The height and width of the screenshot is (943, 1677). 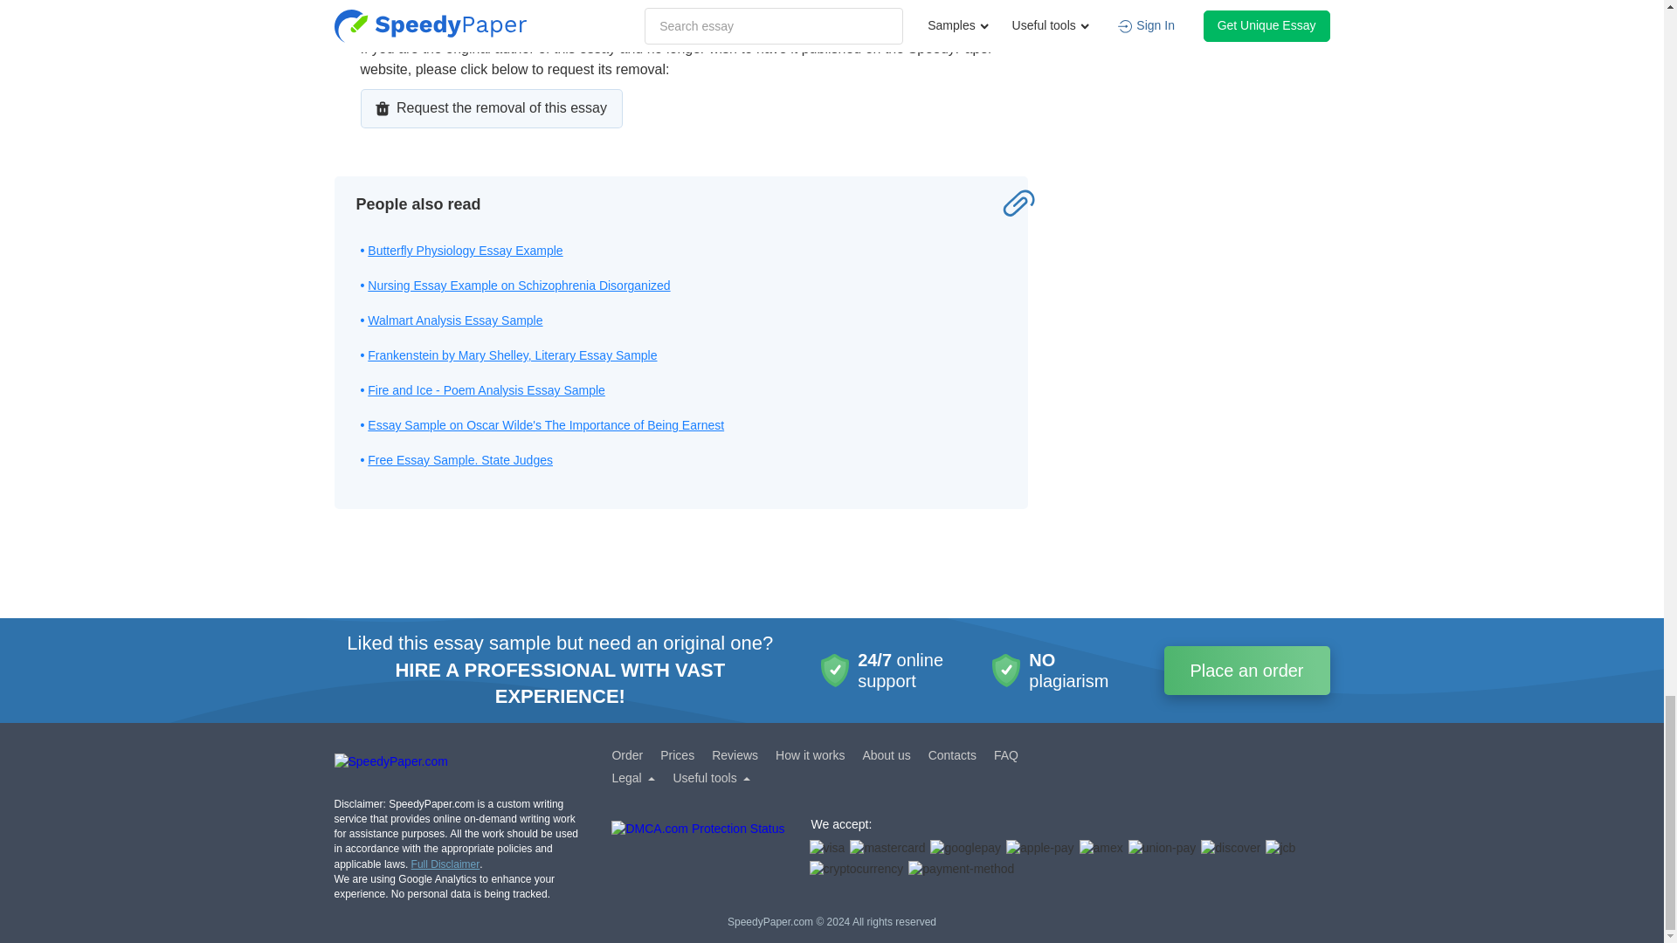 What do you see at coordinates (698, 850) in the screenshot?
I see `DMCA.com Protection Status` at bounding box center [698, 850].